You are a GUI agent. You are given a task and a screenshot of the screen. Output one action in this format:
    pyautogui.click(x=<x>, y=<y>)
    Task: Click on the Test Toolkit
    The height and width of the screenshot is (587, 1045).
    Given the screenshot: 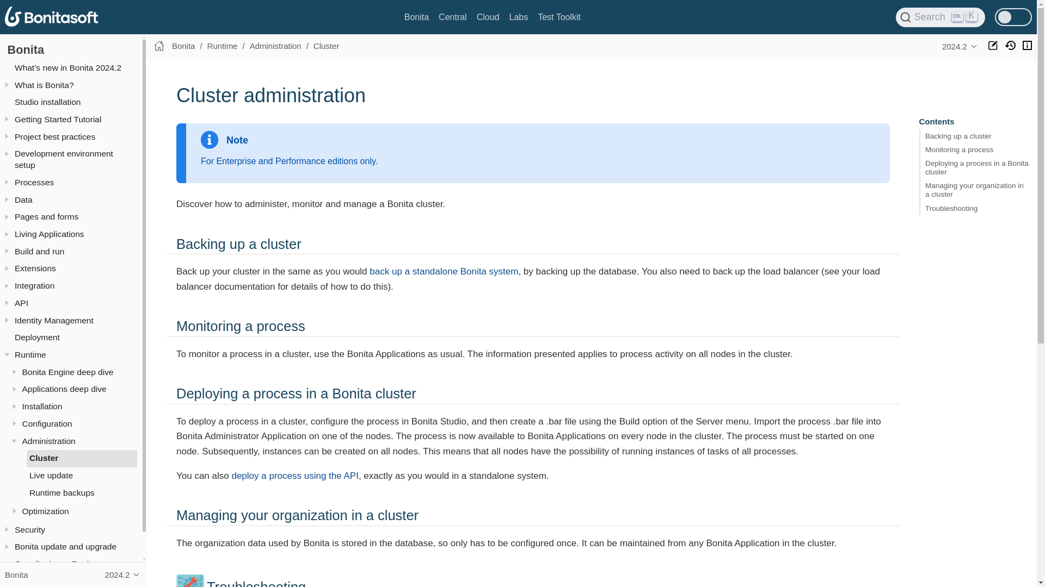 What is the action you would take?
    pyautogui.click(x=74, y=102)
    